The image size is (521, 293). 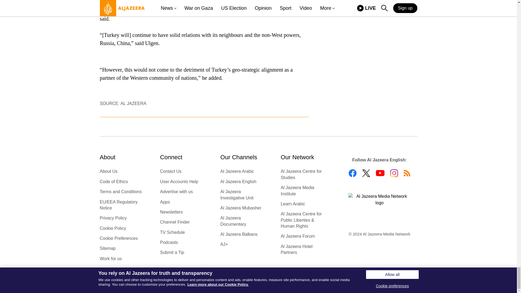 What do you see at coordinates (407, 173) in the screenshot?
I see `rss` at bounding box center [407, 173].